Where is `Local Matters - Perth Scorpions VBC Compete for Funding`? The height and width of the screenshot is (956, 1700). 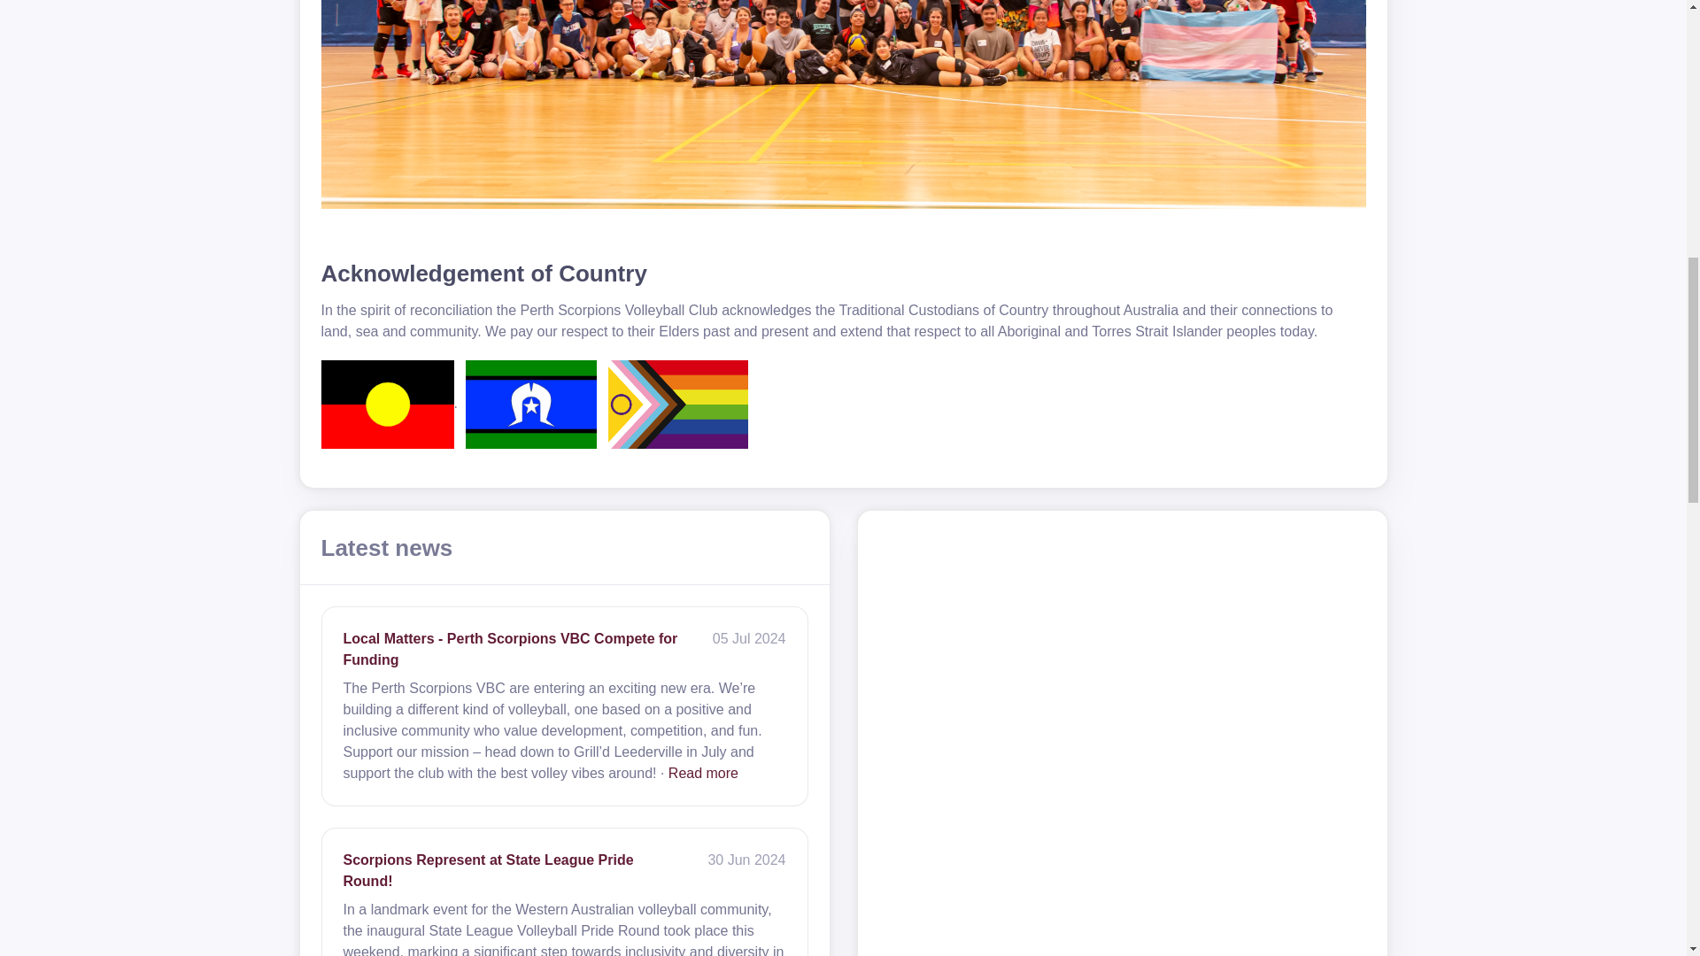
Local Matters - Perth Scorpions VBC Compete for Funding is located at coordinates (510, 648).